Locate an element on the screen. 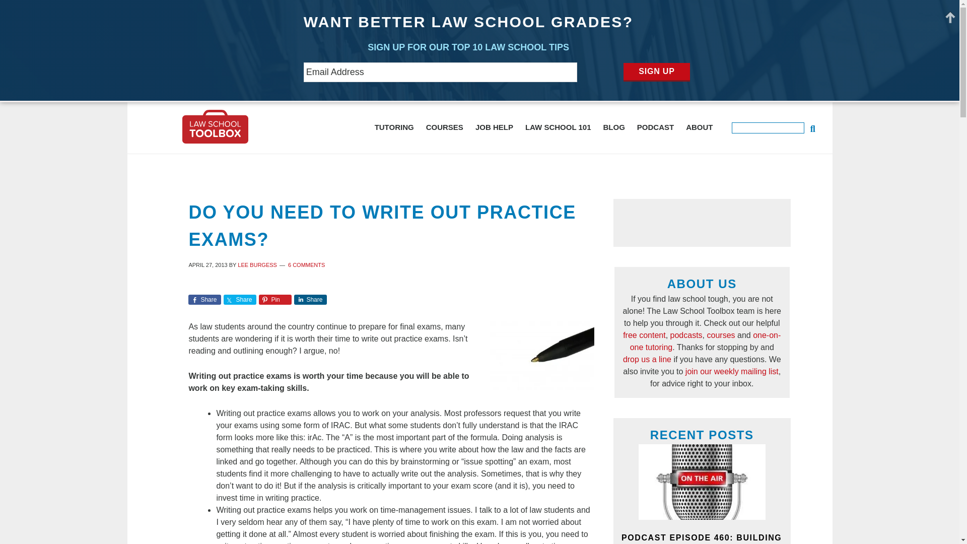 This screenshot has width=967, height=544. JOB HELP is located at coordinates (494, 127).